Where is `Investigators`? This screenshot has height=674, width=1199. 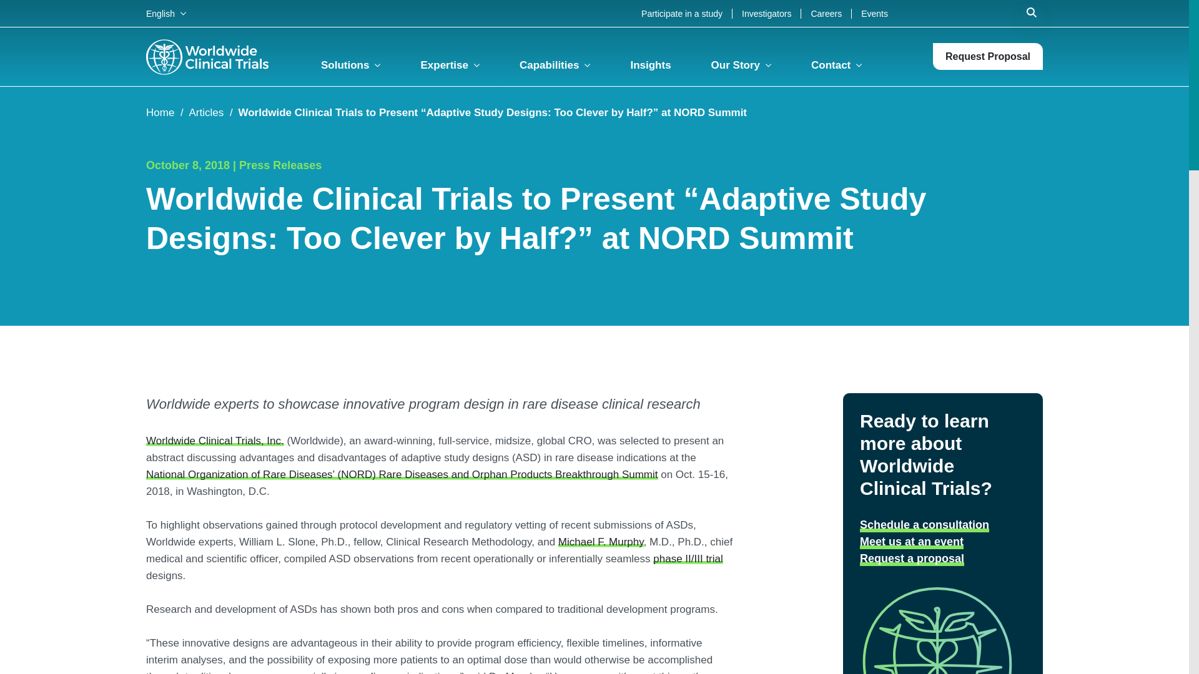
Investigators is located at coordinates (767, 14).